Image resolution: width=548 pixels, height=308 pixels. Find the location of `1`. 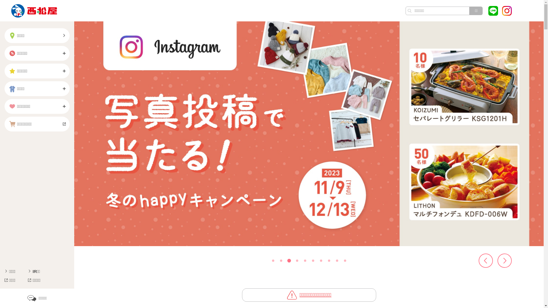

1 is located at coordinates (273, 261).